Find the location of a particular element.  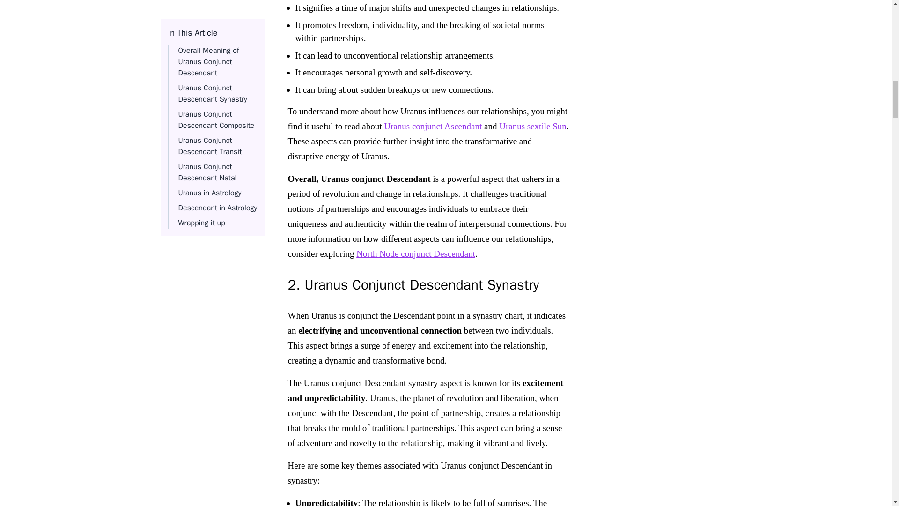

North Node conjunct Descendant is located at coordinates (416, 253).